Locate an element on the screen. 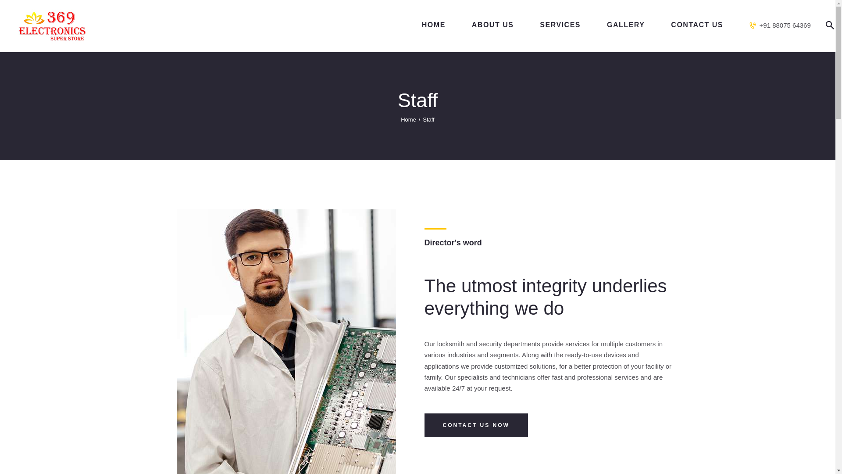 The width and height of the screenshot is (842, 474). ABOUT US is located at coordinates (493, 25).